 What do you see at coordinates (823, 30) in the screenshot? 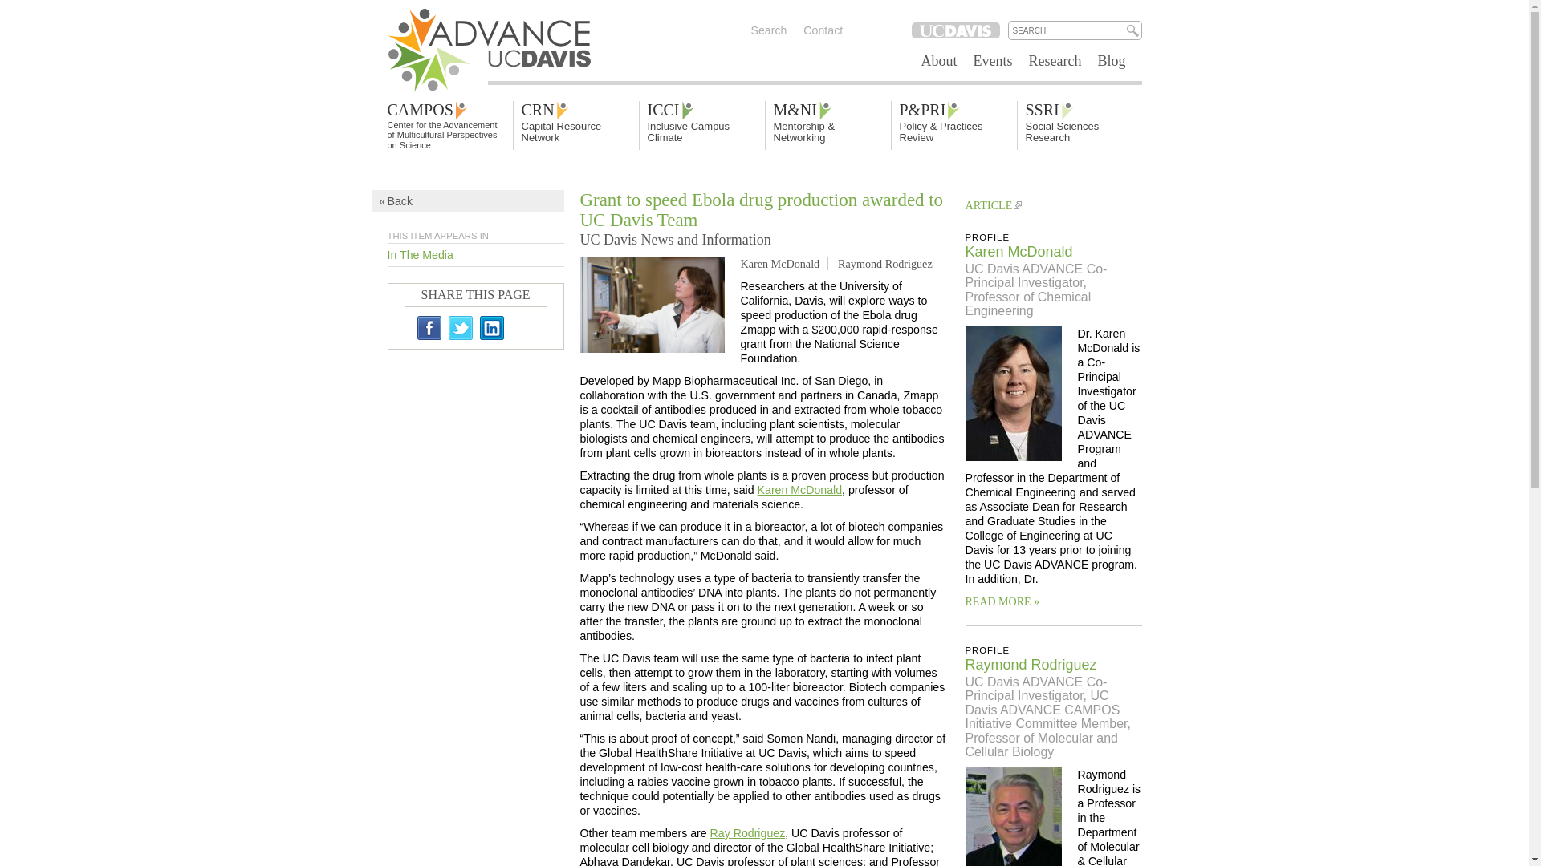
I see `Contact` at bounding box center [823, 30].